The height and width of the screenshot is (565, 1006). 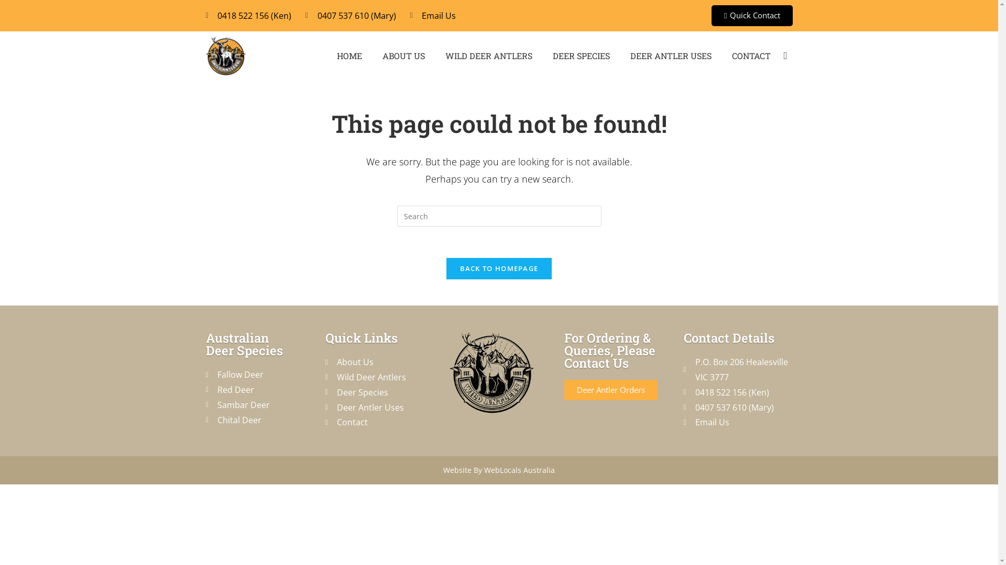 I want to click on DEER SPECIES, so click(x=582, y=56).